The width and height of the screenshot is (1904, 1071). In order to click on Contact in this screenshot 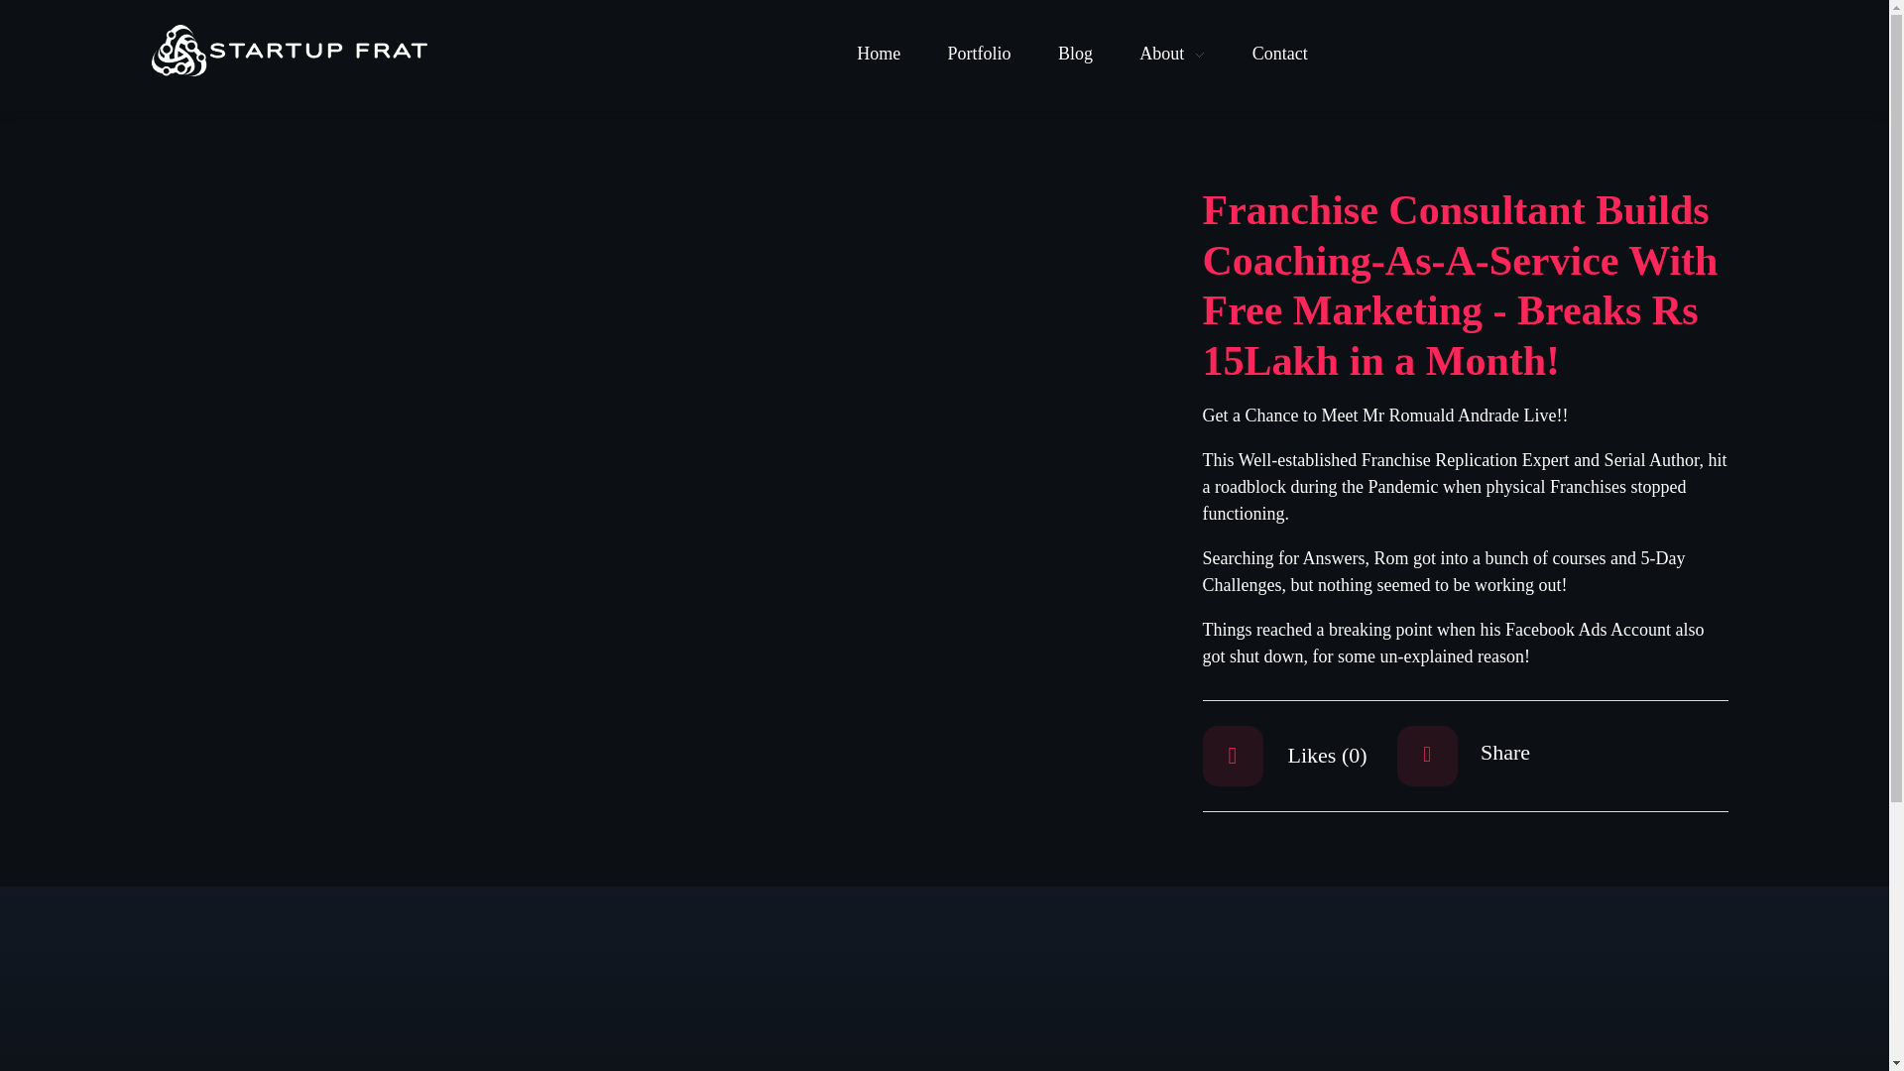, I will do `click(1267, 54)`.